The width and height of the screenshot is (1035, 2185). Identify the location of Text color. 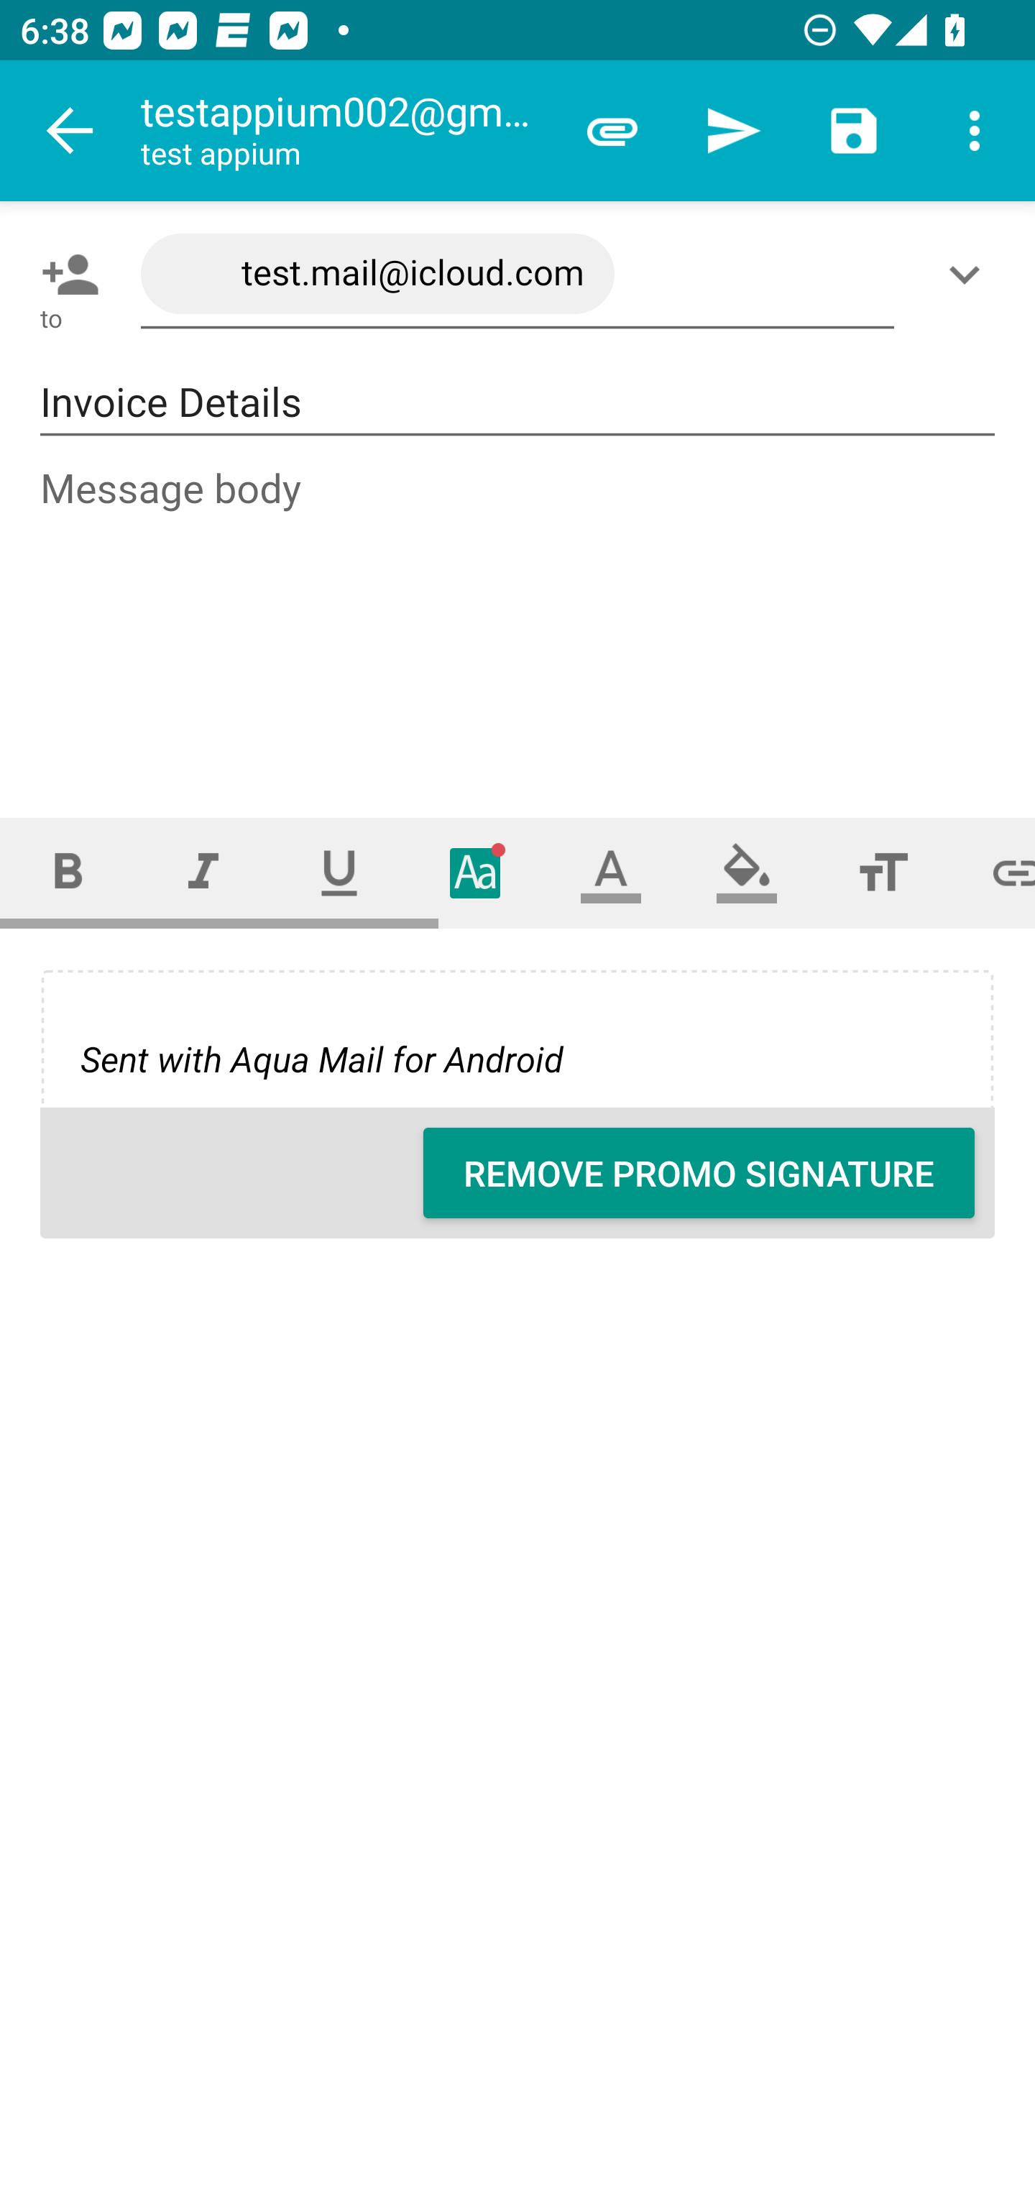
(611, 873).